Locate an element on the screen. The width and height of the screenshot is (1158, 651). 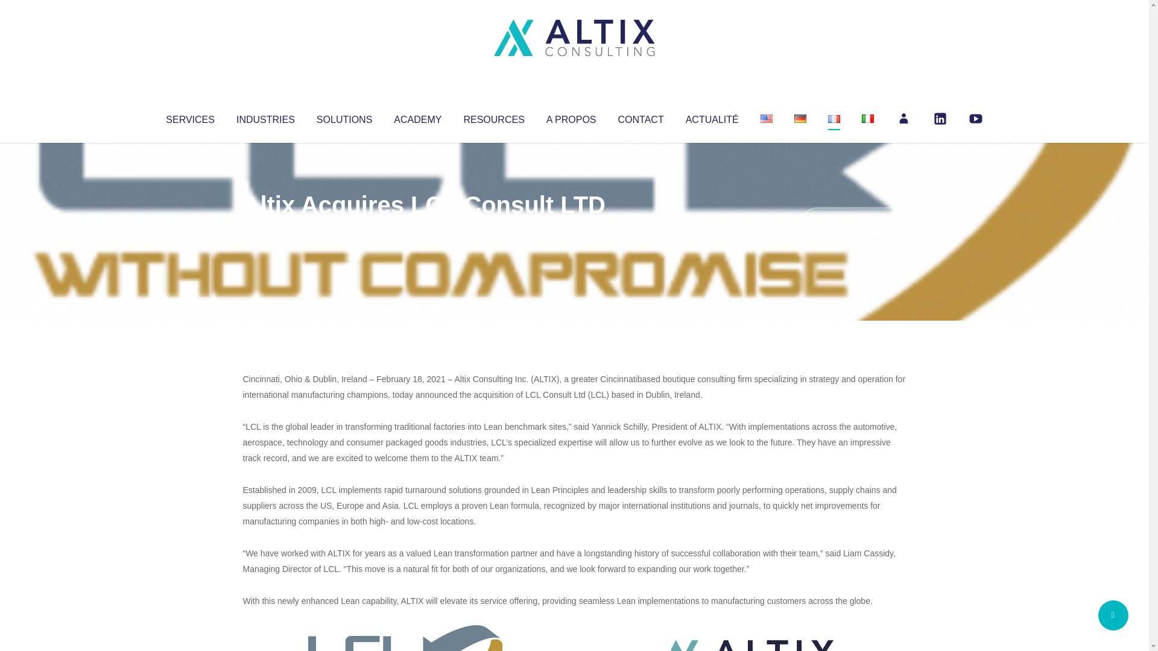
ACADEMY is located at coordinates (417, 117).